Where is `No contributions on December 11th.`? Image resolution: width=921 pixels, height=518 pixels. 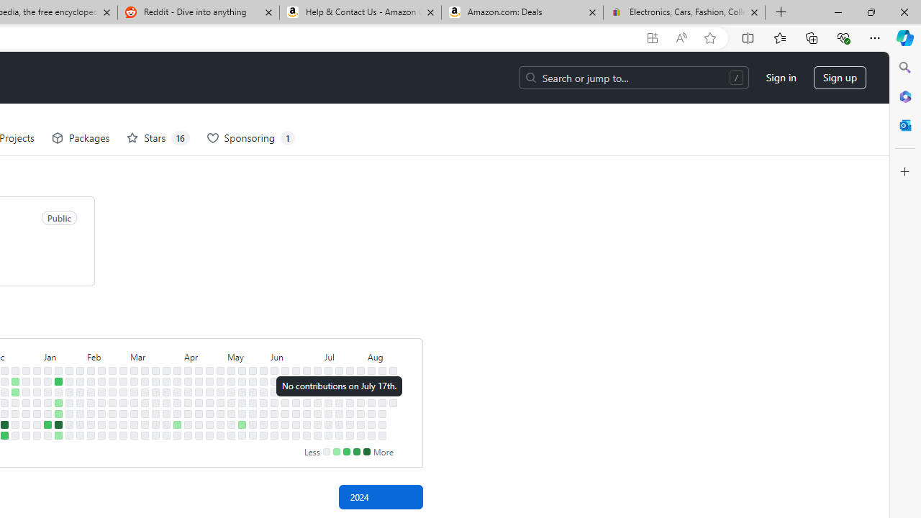
No contributions on December 11th. is located at coordinates (4, 381).